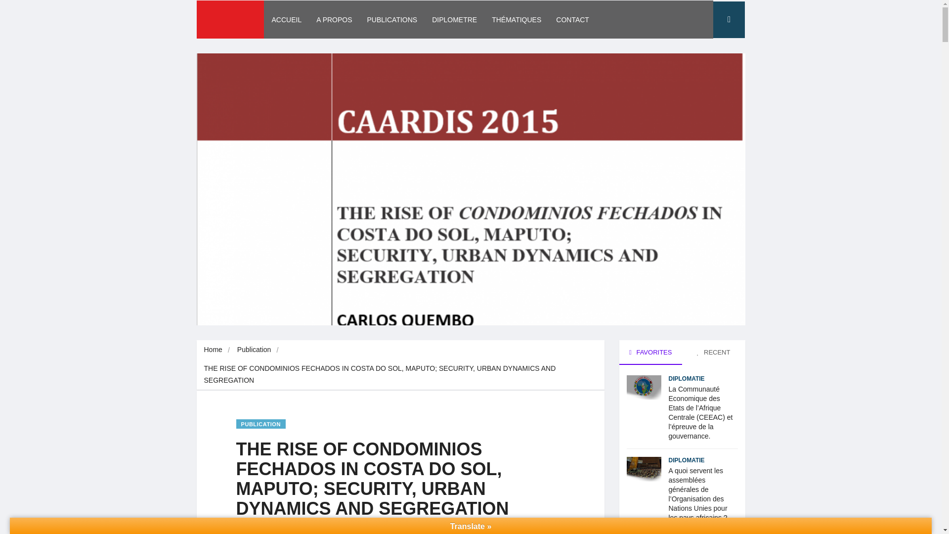 The height and width of the screenshot is (534, 949). Describe the element at coordinates (254, 349) in the screenshot. I see `Publication` at that location.